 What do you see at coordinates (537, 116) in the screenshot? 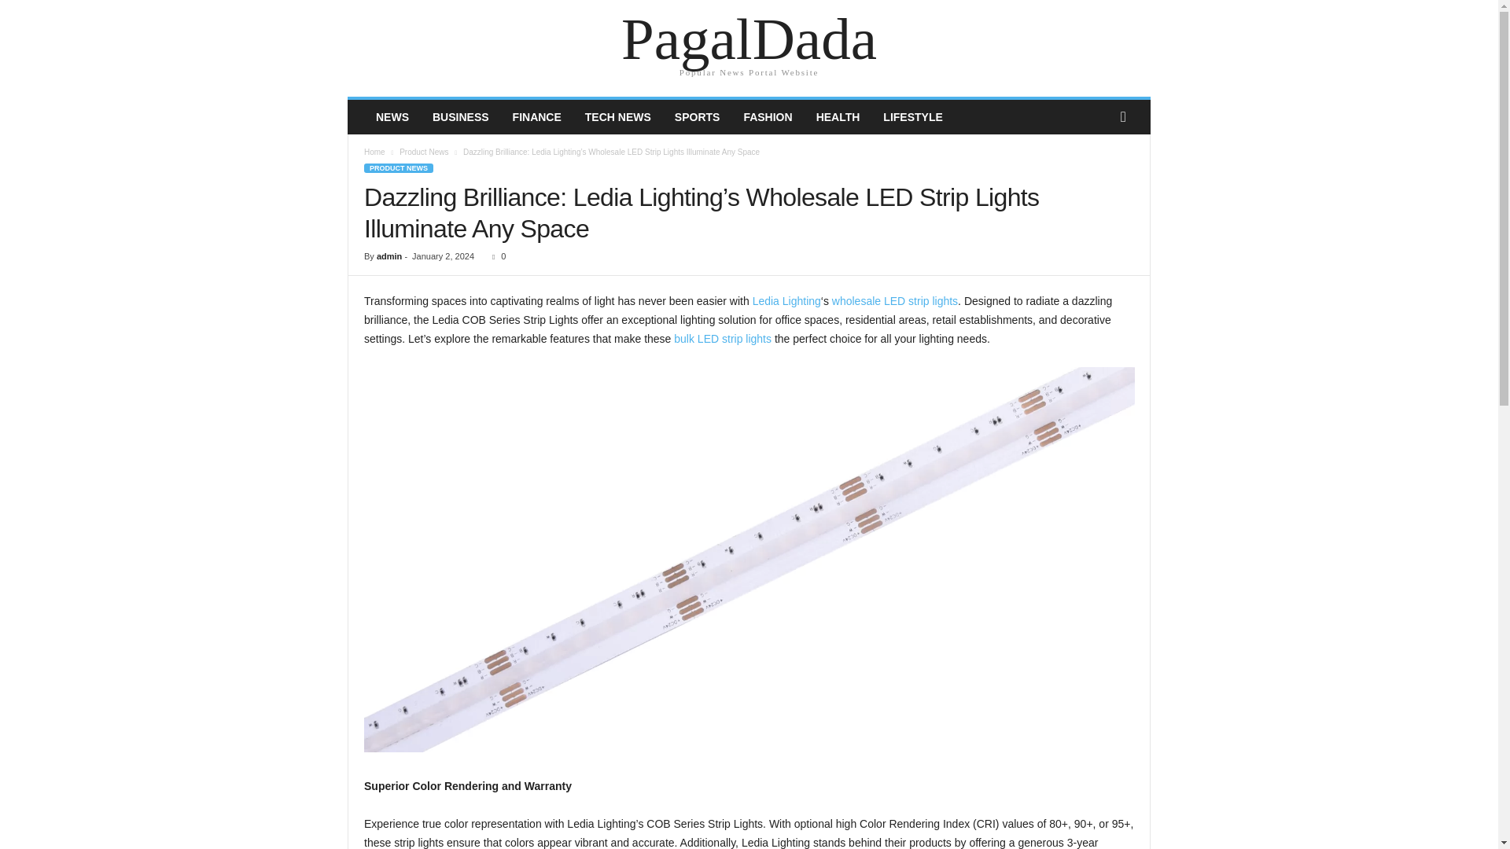
I see `FINANCE` at bounding box center [537, 116].